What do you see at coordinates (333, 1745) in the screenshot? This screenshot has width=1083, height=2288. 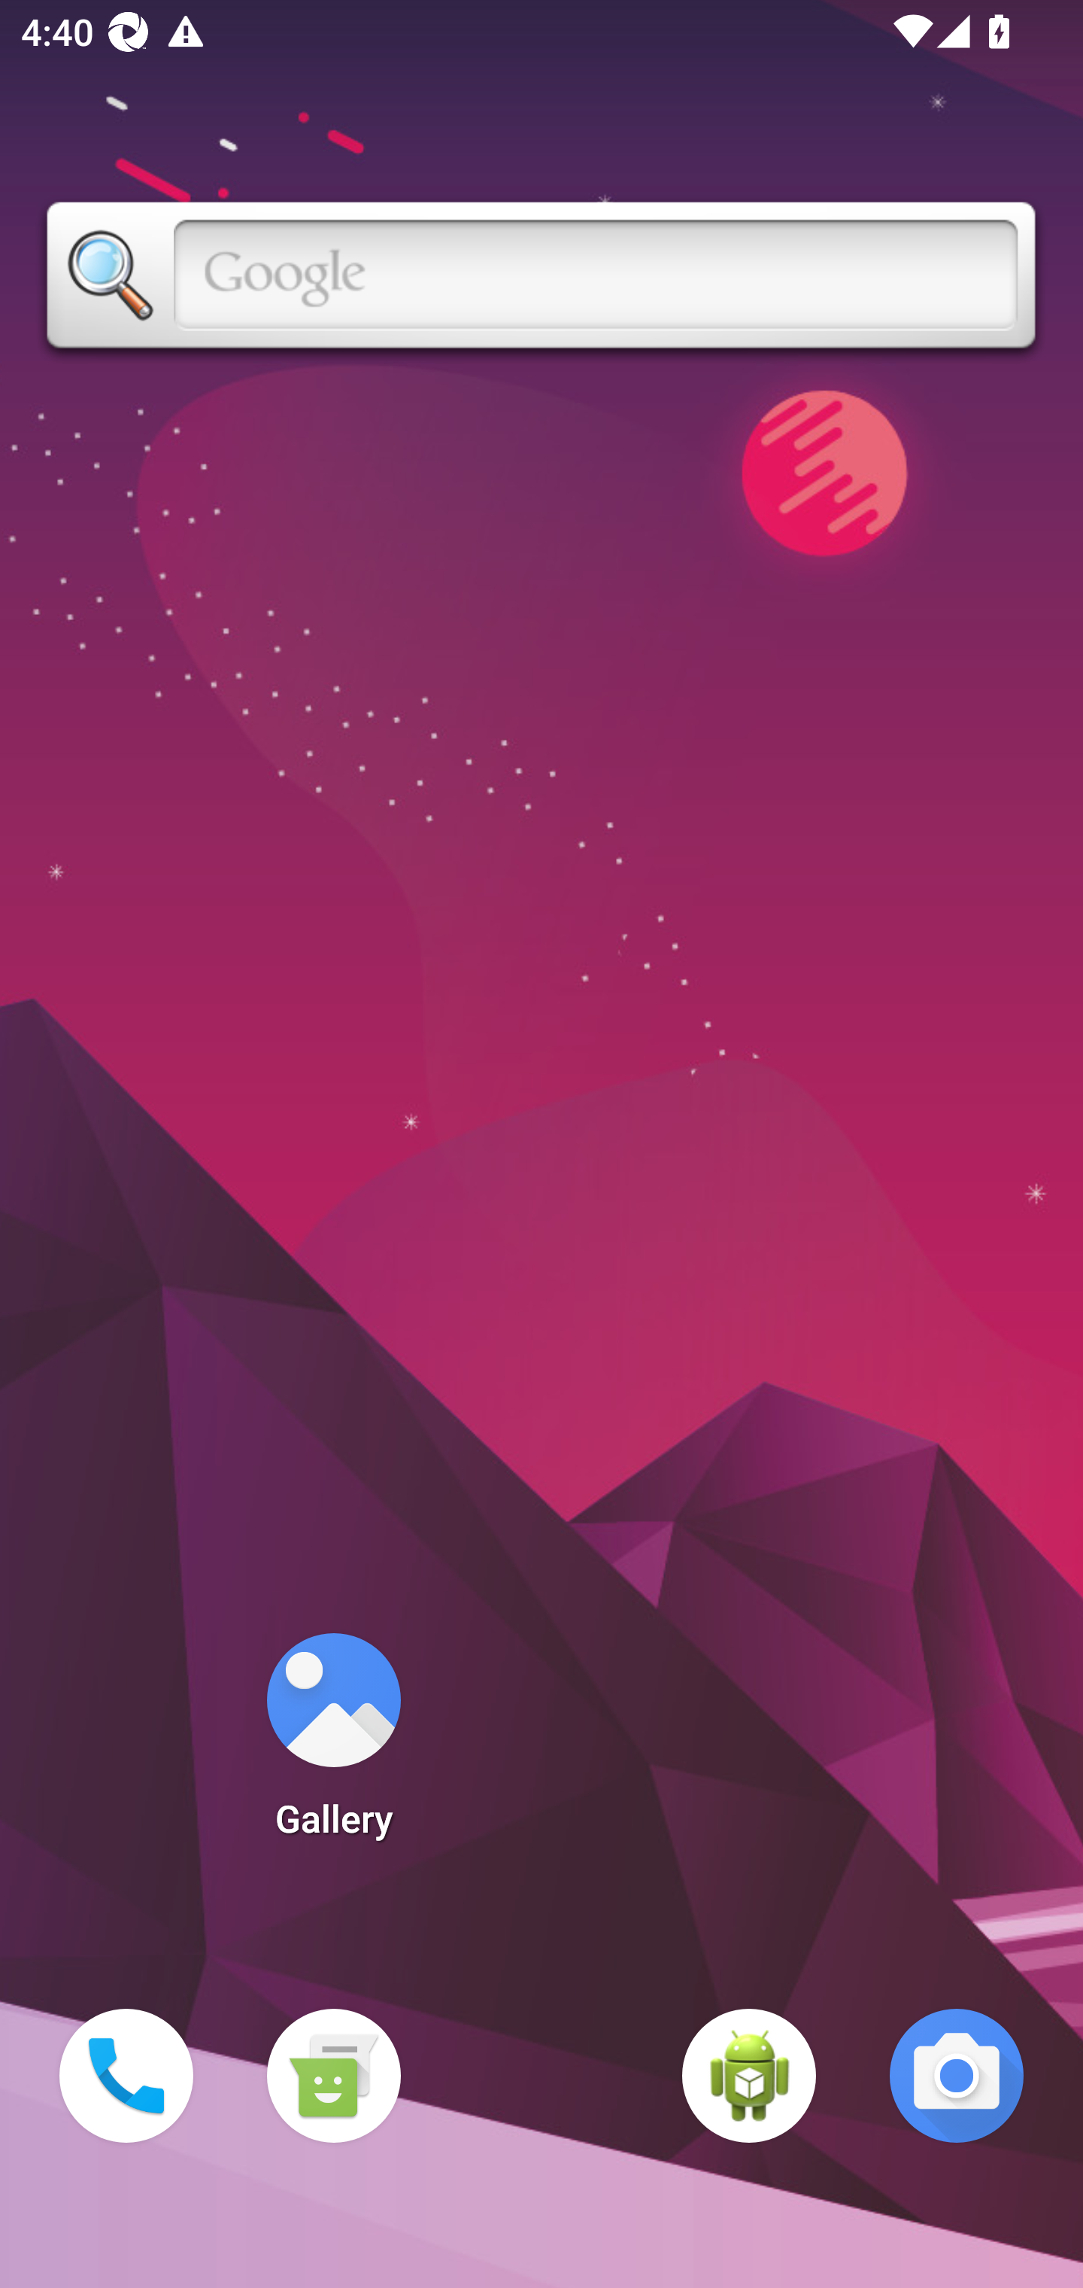 I see `Gallery` at bounding box center [333, 1745].